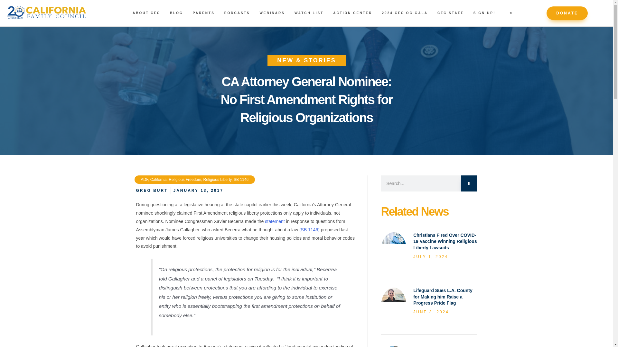 The height and width of the screenshot is (347, 618). I want to click on PODCASTS, so click(237, 13).